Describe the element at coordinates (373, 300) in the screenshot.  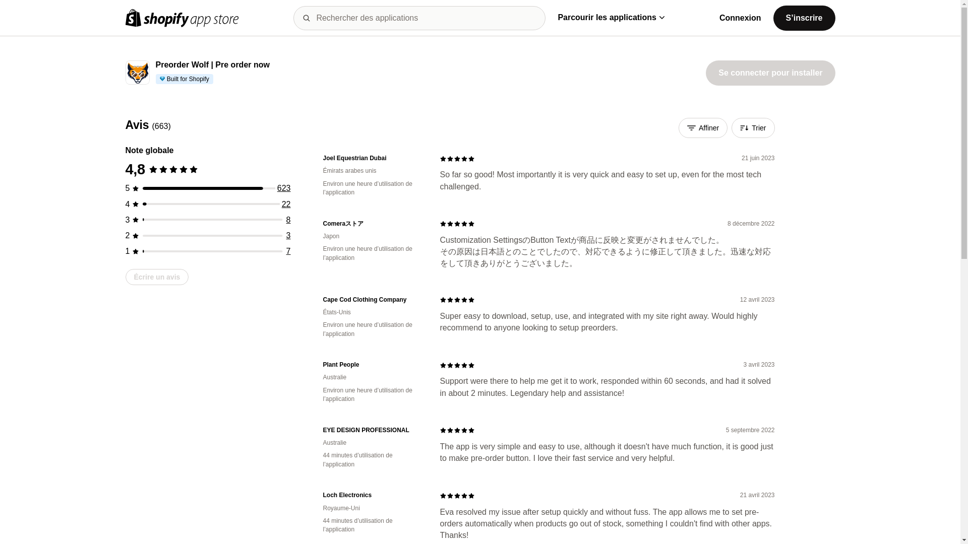
I see `Cape Cod Clothing Company` at that location.